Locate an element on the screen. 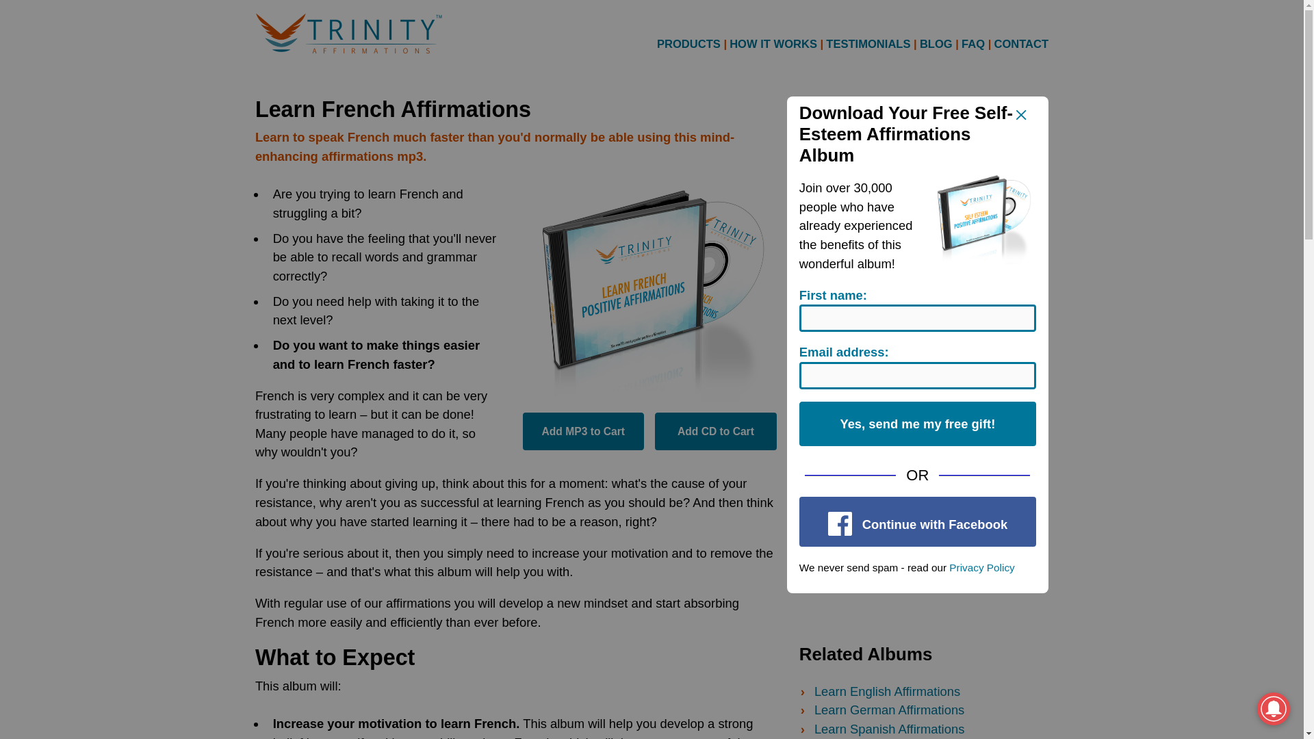 The image size is (1314, 739). Add CD to Cart is located at coordinates (715, 431).